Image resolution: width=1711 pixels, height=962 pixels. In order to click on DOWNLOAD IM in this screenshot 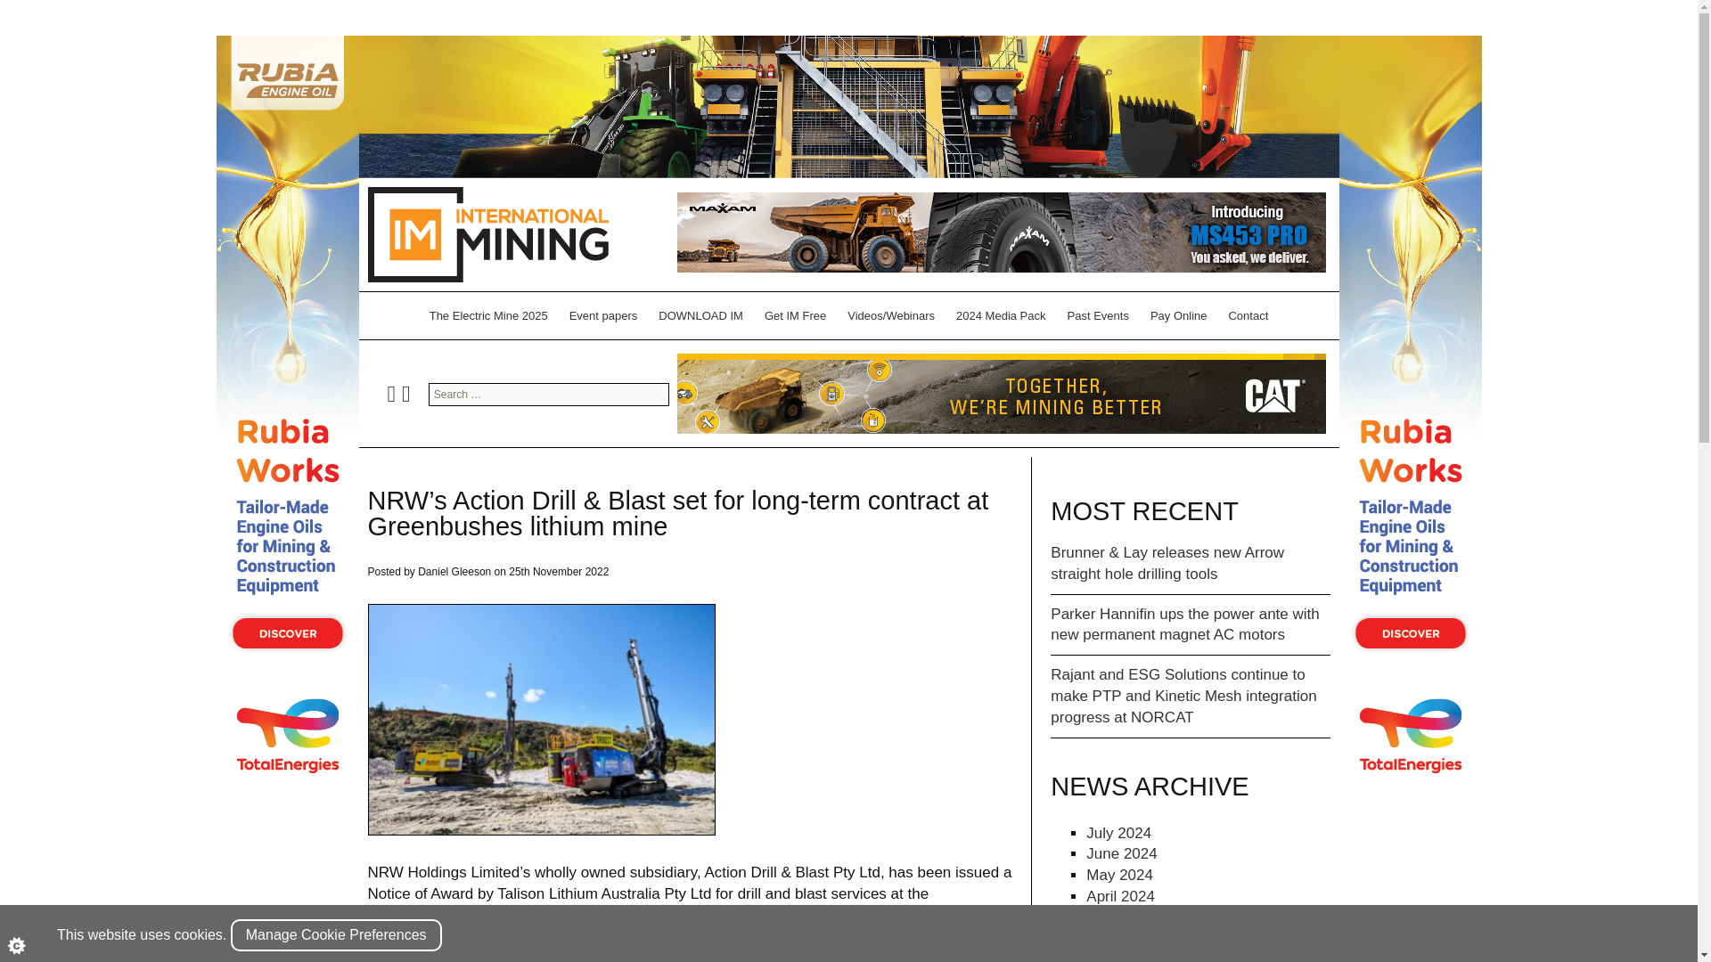, I will do `click(700, 315)`.